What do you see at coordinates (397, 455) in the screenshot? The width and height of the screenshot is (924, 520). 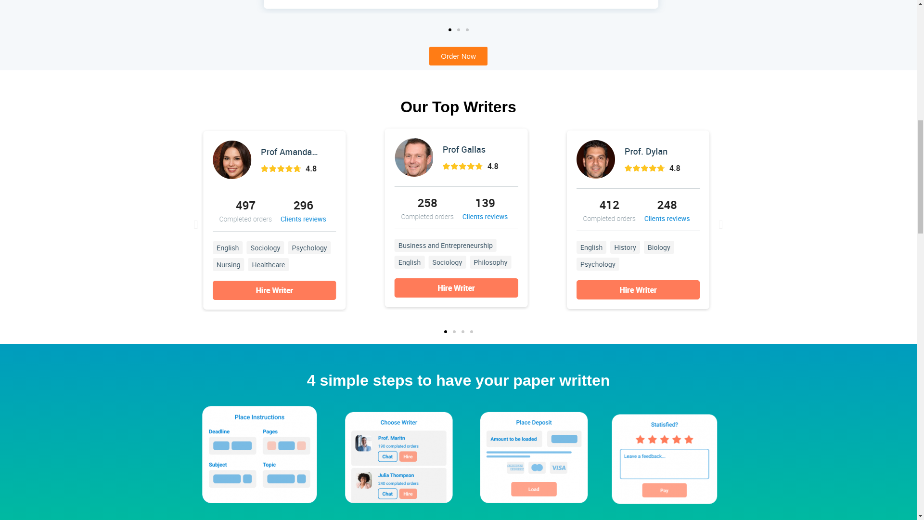 I see `Best Essay Writing Service` at bounding box center [397, 455].